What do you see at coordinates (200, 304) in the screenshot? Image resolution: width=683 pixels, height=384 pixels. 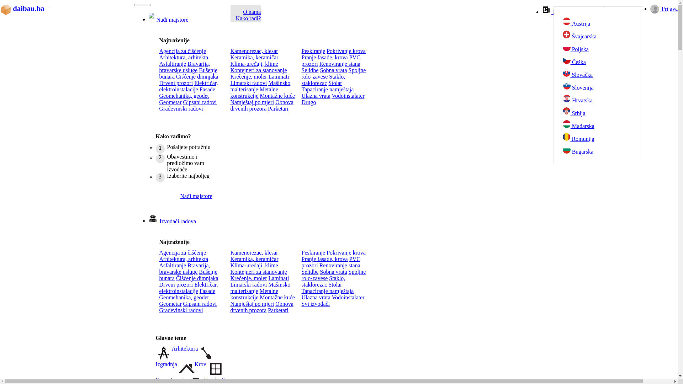 I see `Gipsani radovi` at bounding box center [200, 304].